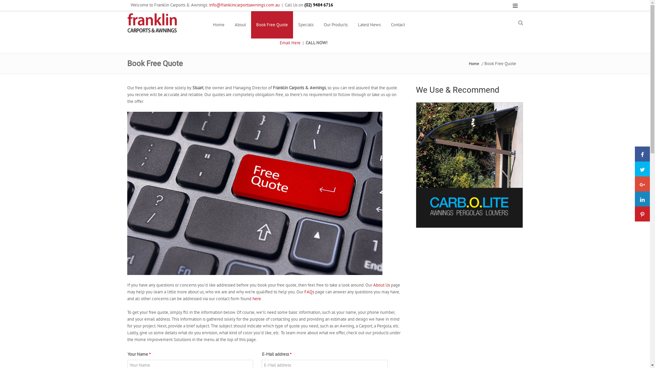 Image resolution: width=655 pixels, height=368 pixels. Describe the element at coordinates (244, 5) in the screenshot. I see `info@franklincarportsawnings.com.au` at that location.